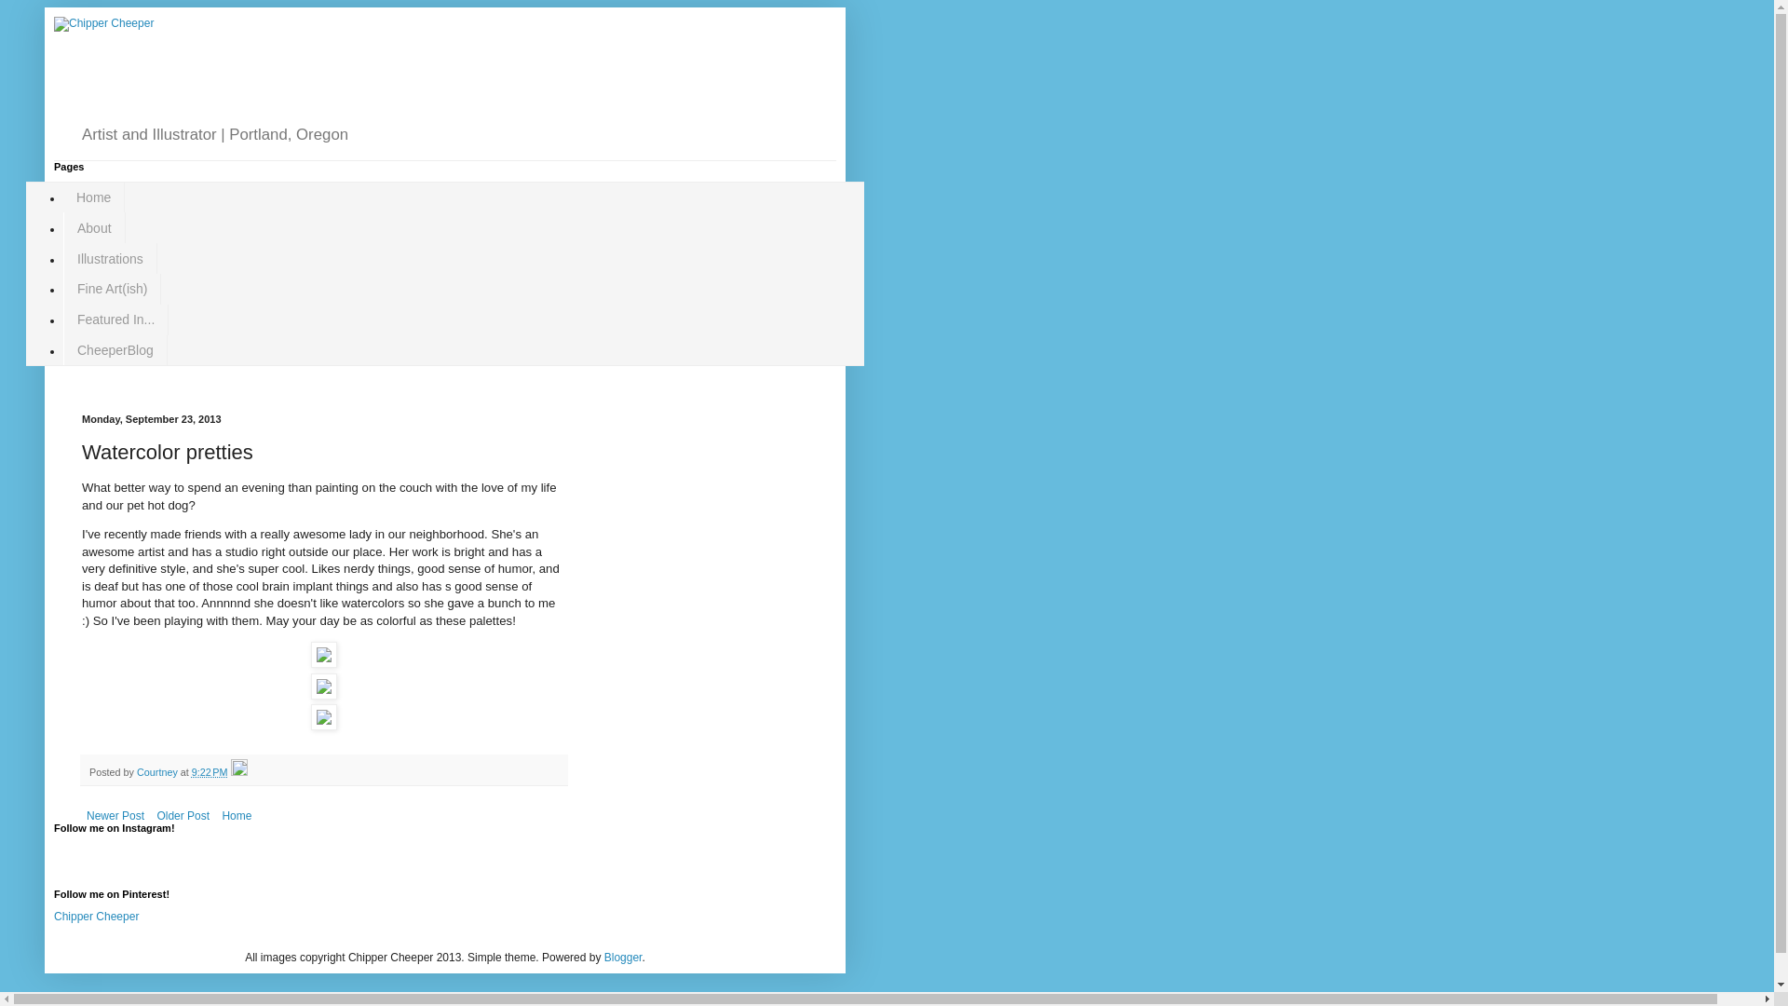 The image size is (1788, 1006). What do you see at coordinates (158, 771) in the screenshot?
I see `author profile` at bounding box center [158, 771].